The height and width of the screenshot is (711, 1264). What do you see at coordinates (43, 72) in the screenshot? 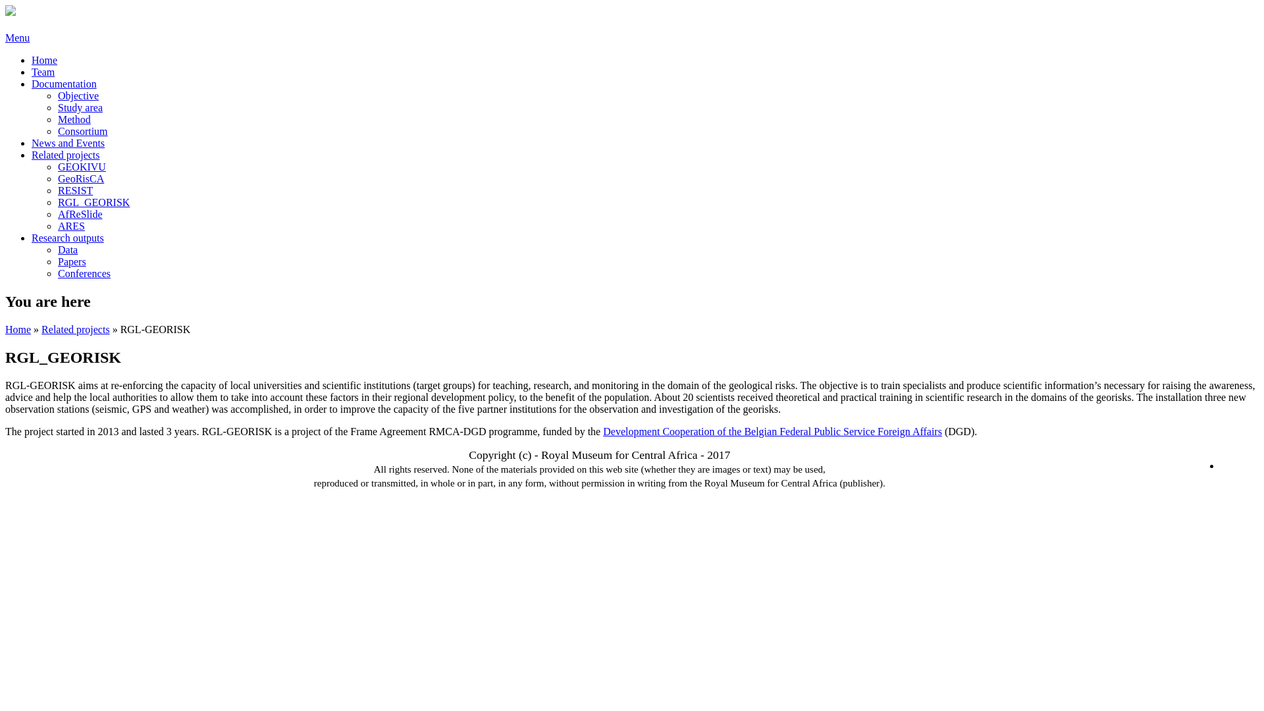
I see `Team` at bounding box center [43, 72].